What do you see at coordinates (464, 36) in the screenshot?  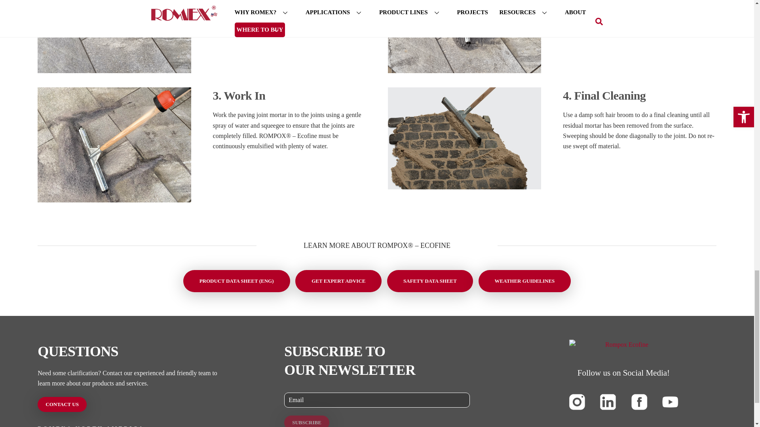 I see `2` at bounding box center [464, 36].